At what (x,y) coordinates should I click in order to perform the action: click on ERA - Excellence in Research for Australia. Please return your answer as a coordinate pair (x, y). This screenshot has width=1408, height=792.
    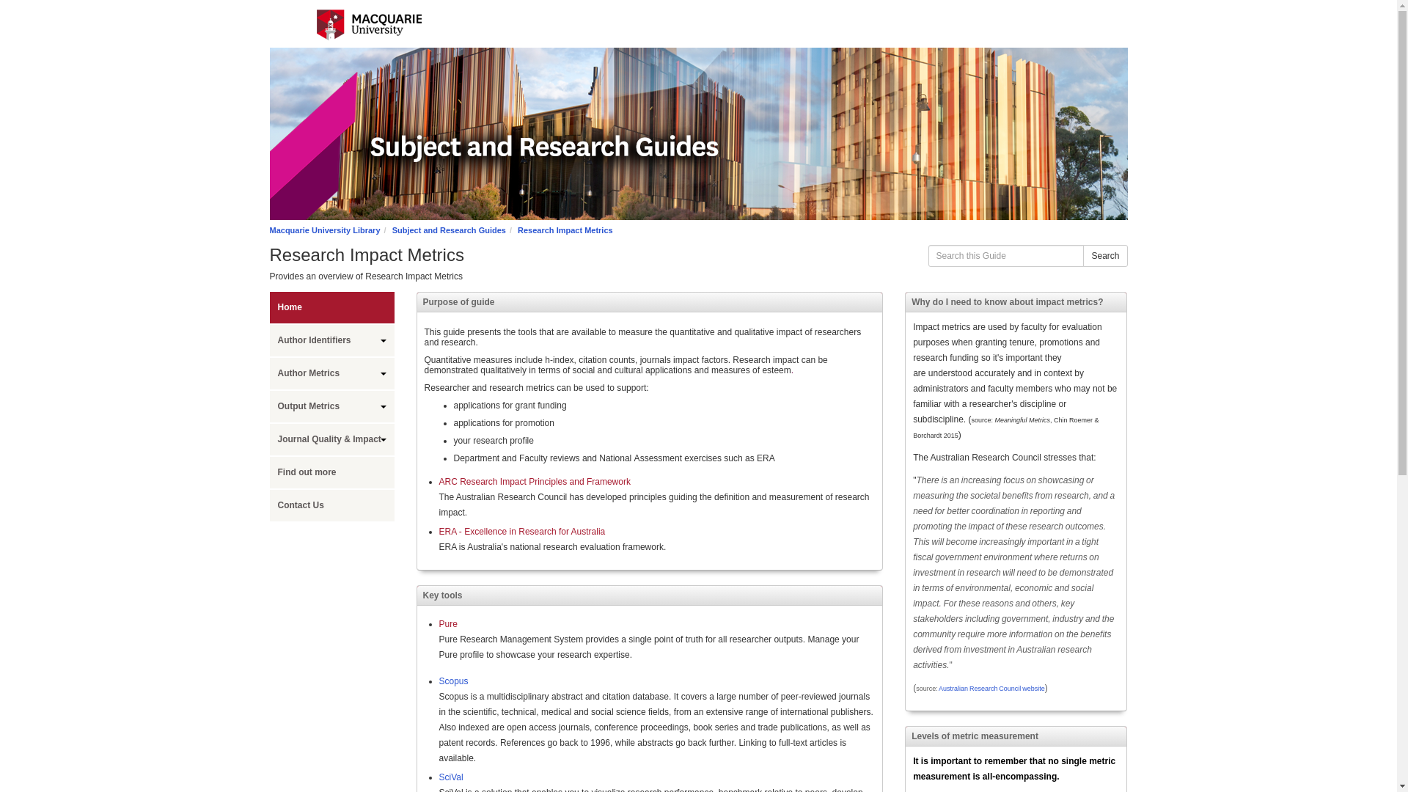
    Looking at the image, I should click on (521, 532).